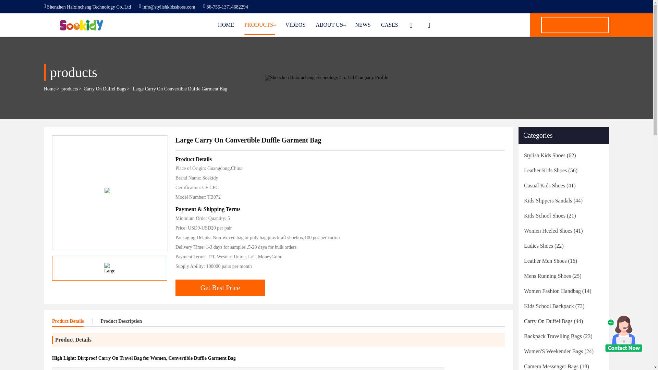 The width and height of the screenshot is (658, 370). What do you see at coordinates (330, 25) in the screenshot?
I see `ABOUT US` at bounding box center [330, 25].